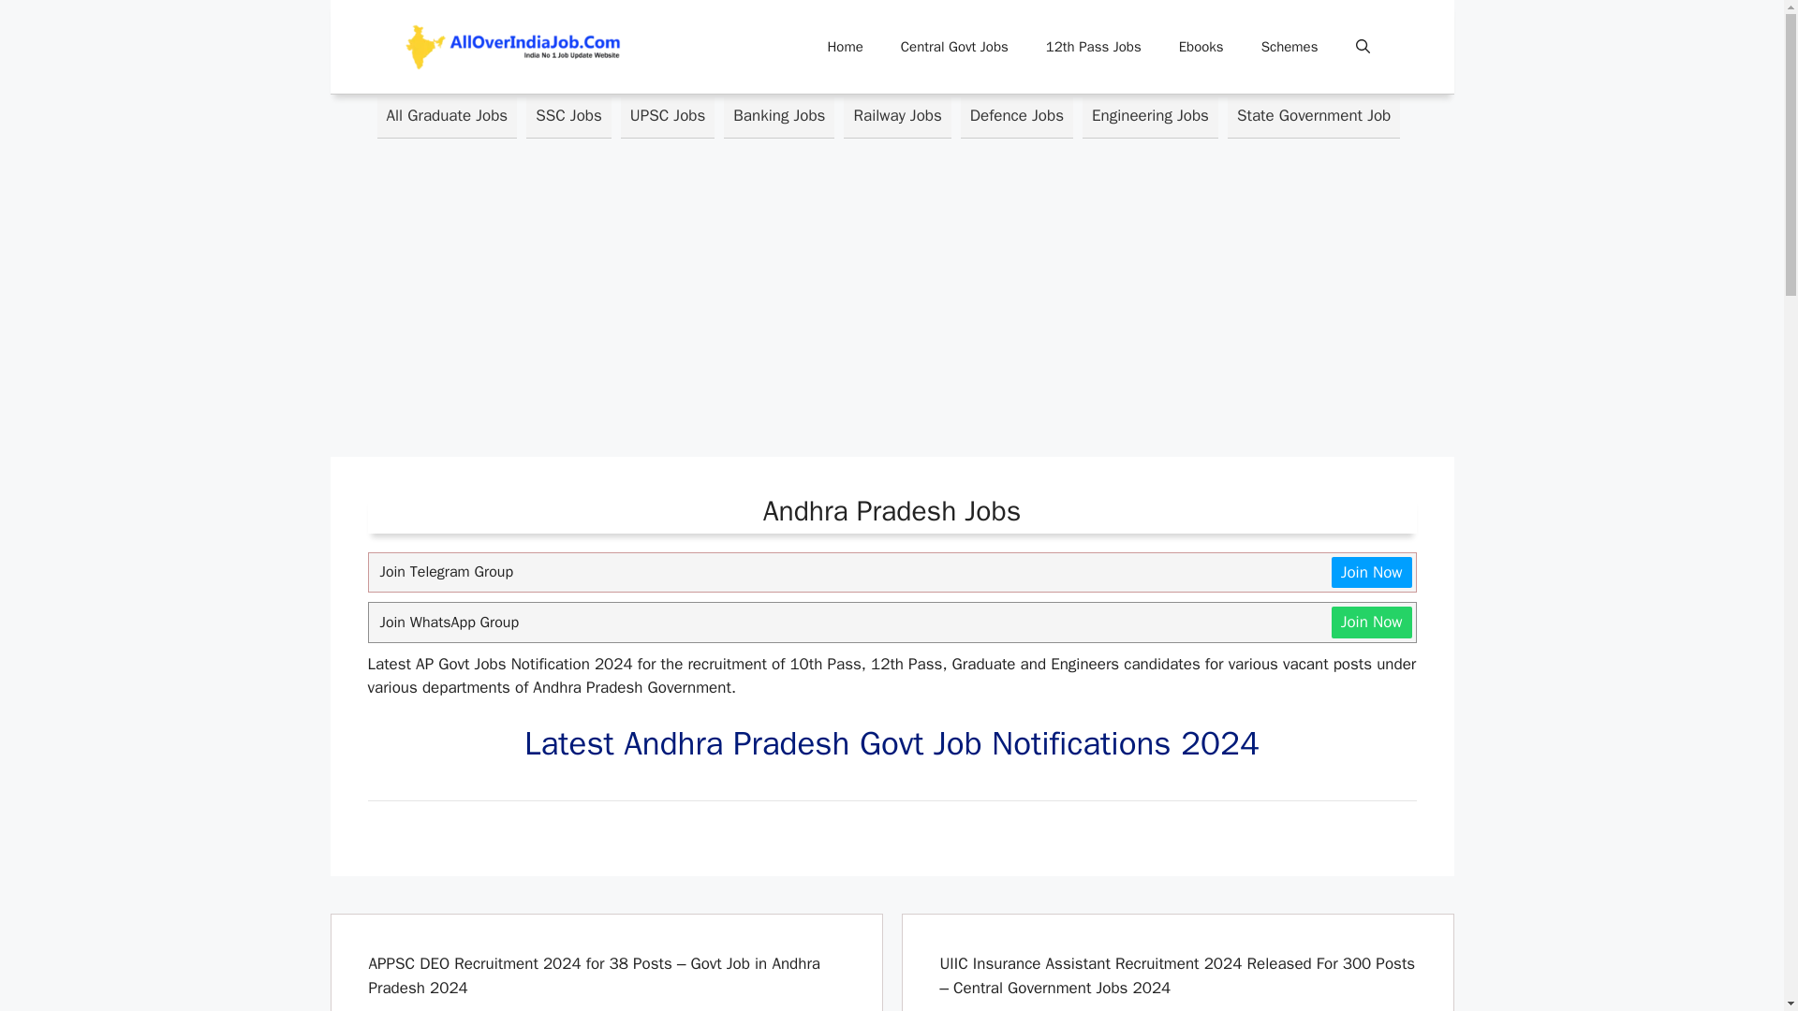 The width and height of the screenshot is (1798, 1011). Describe the element at coordinates (446, 116) in the screenshot. I see `All Graduate Jobs` at that location.